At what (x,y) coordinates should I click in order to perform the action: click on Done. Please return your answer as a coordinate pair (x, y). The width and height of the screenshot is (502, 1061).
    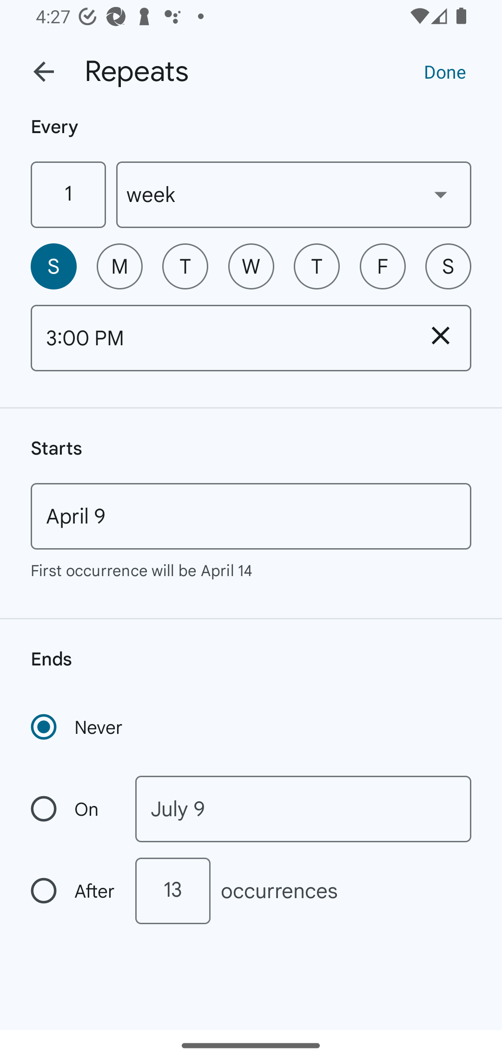
    Looking at the image, I should click on (445, 71).